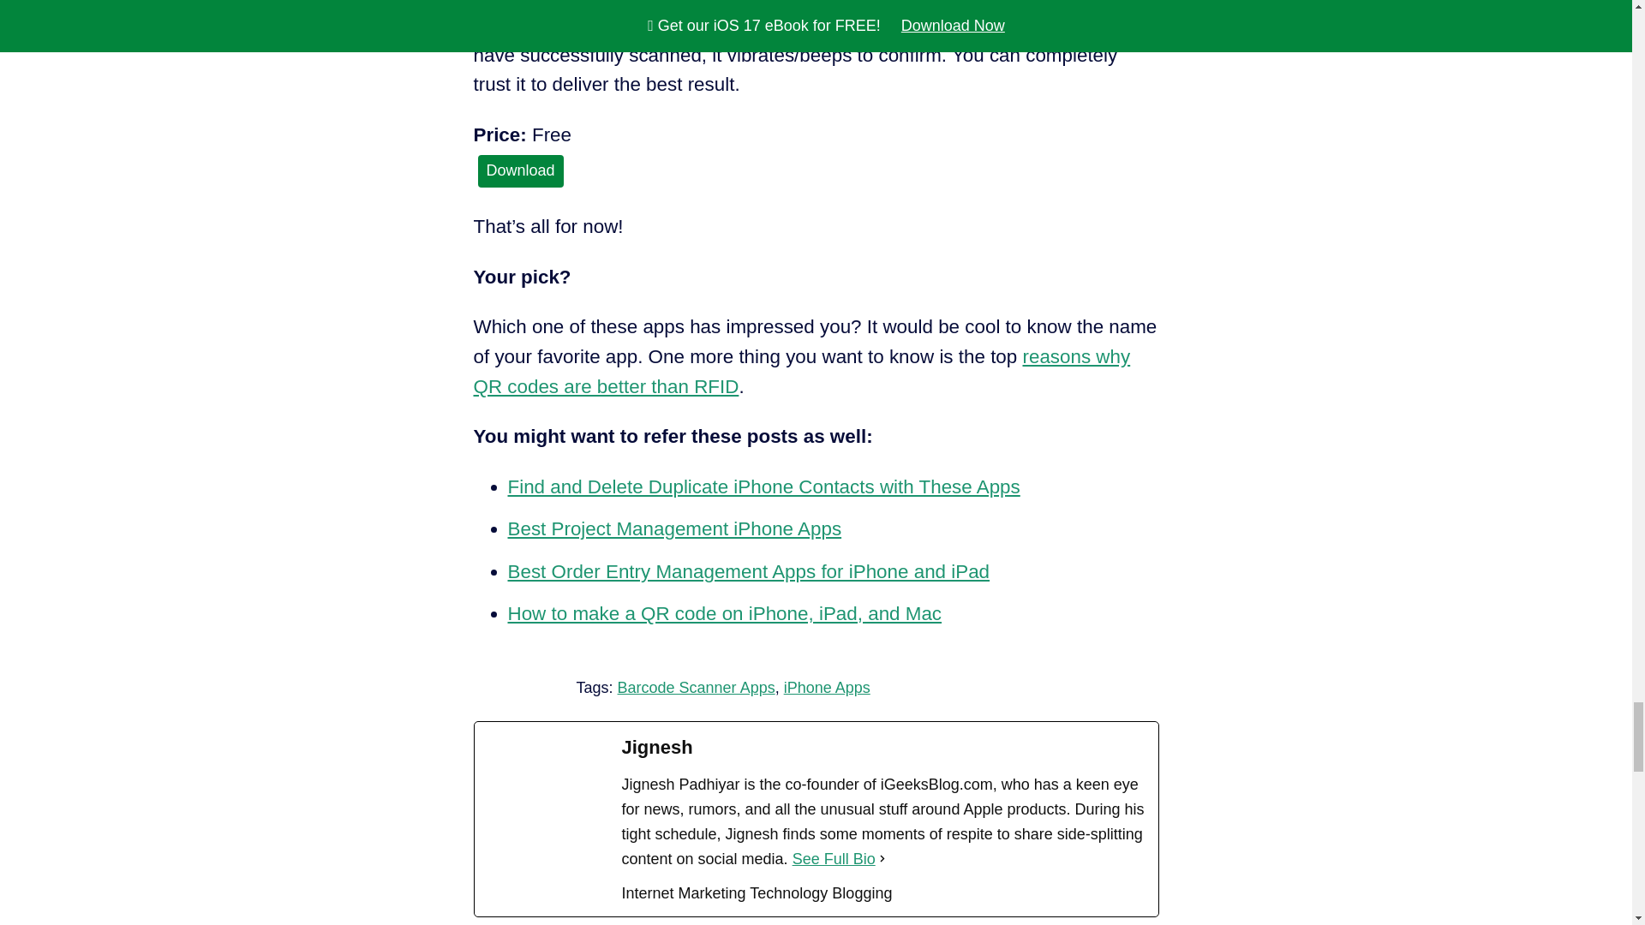 The height and width of the screenshot is (925, 1645). Describe the element at coordinates (802, 372) in the screenshot. I see `reasons why QR codes are better than RFID` at that location.